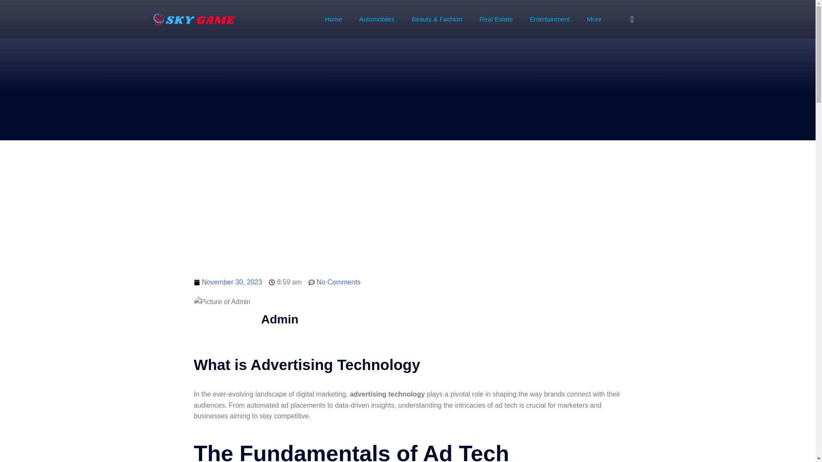 This screenshot has height=462, width=822. What do you see at coordinates (228, 282) in the screenshot?
I see `November 30, 2023` at bounding box center [228, 282].